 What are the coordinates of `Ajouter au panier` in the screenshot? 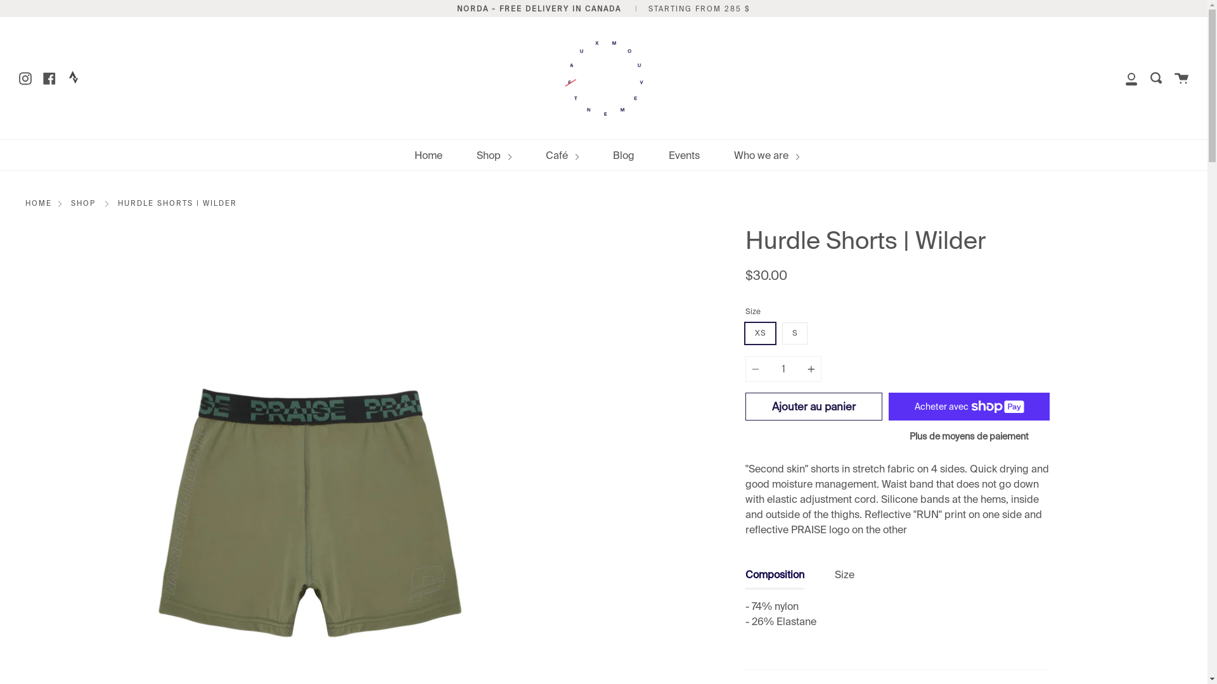 It's located at (814, 407).